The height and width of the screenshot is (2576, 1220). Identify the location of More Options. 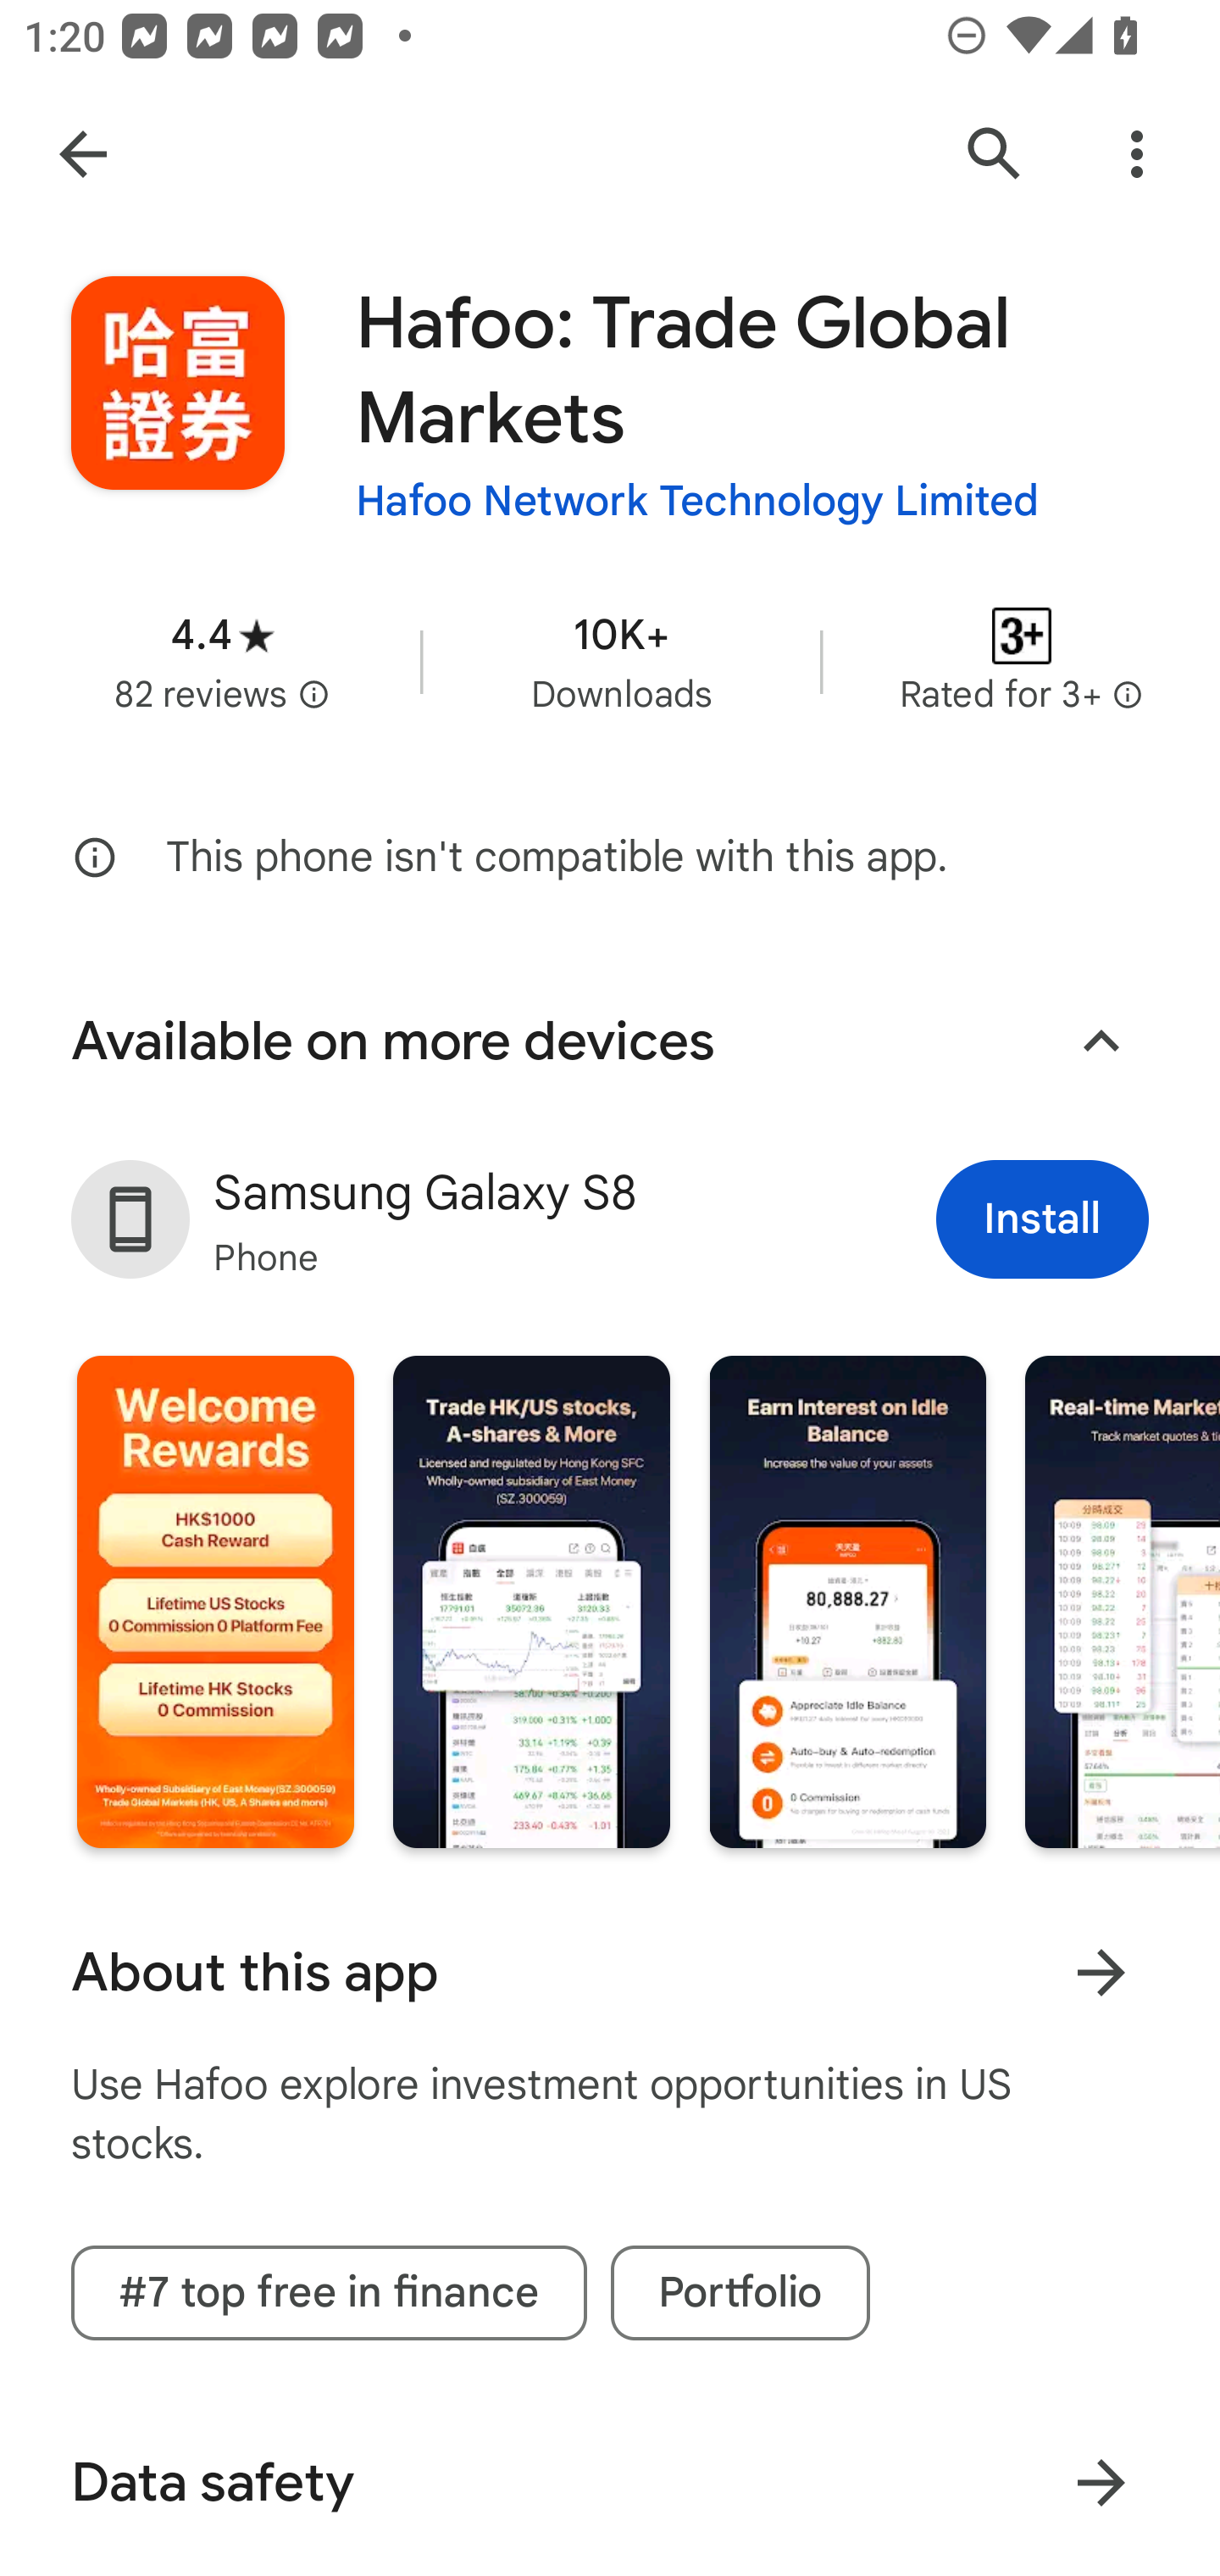
(1137, 154).